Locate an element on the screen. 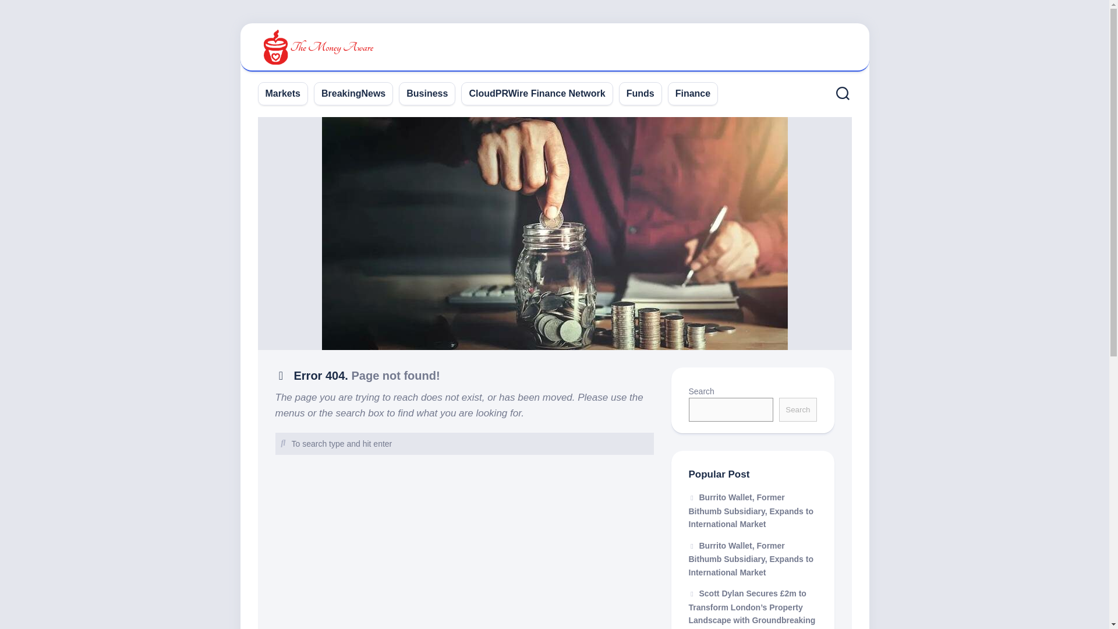 The height and width of the screenshot is (629, 1118). To search type and hit enter is located at coordinates (464, 444).